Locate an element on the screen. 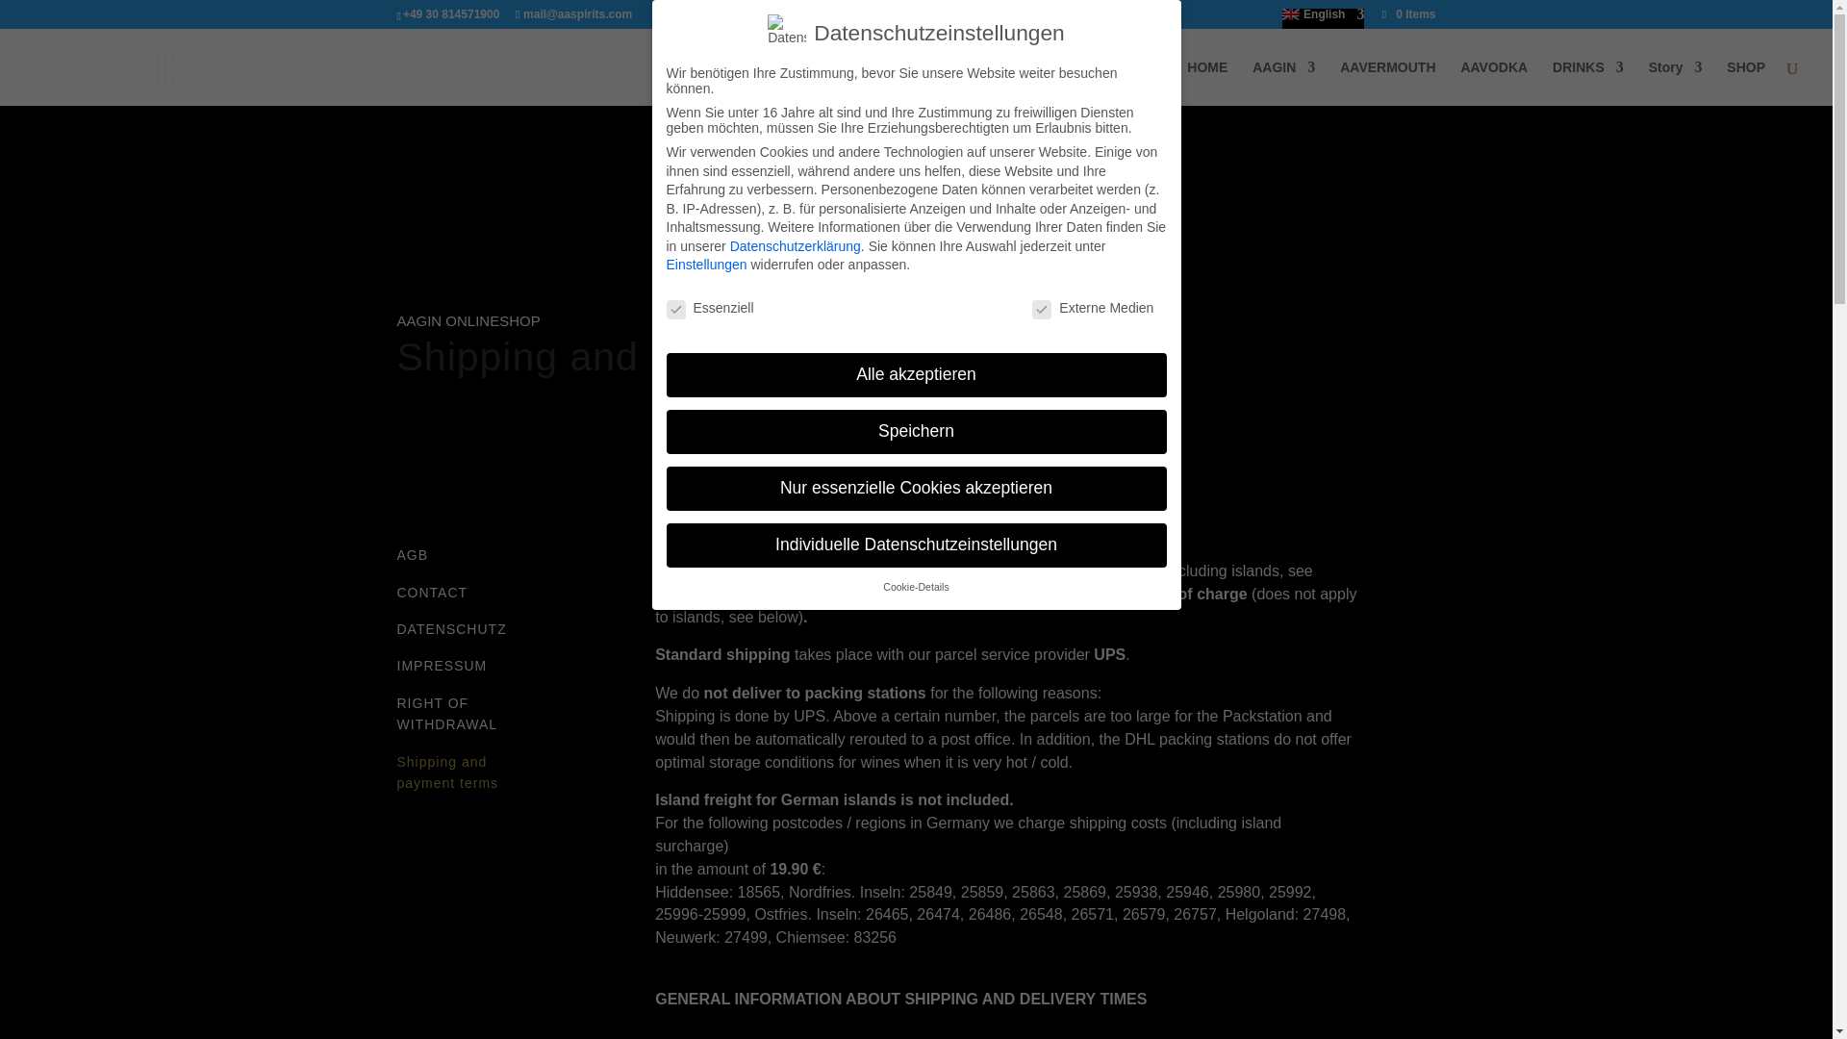 The image size is (1847, 1039). AAVODKA is located at coordinates (1493, 83).